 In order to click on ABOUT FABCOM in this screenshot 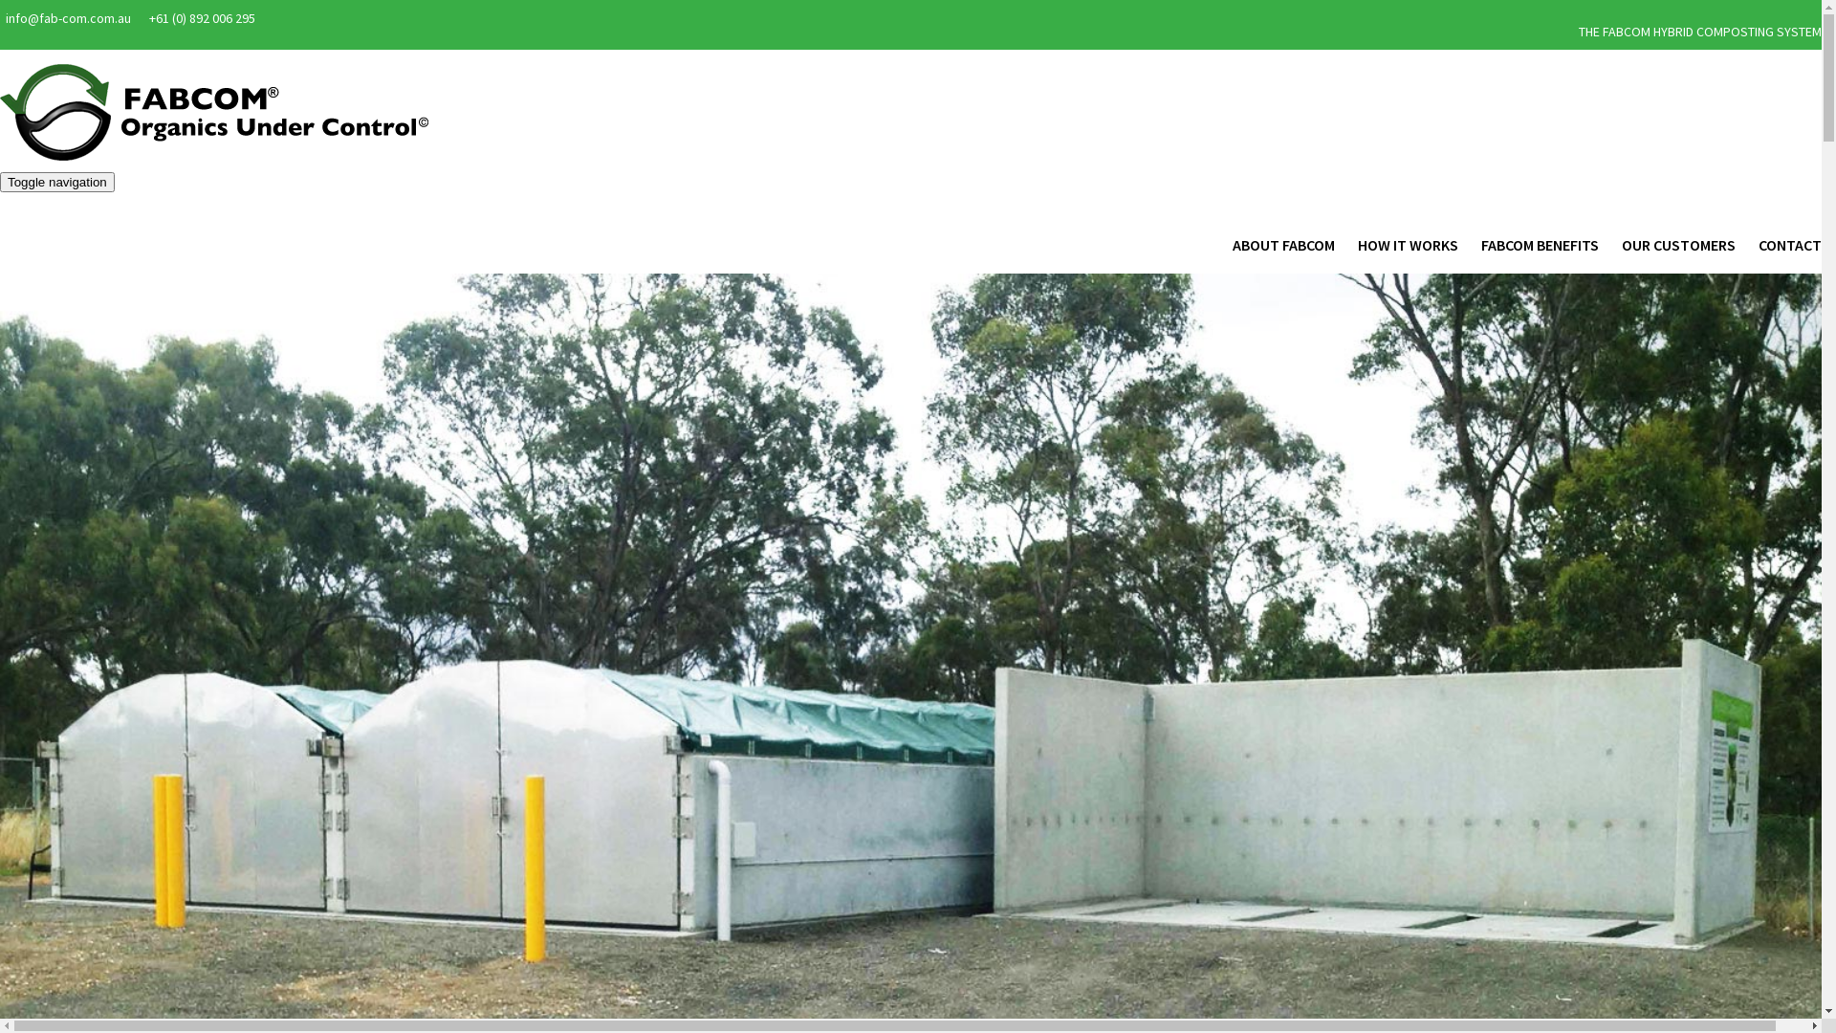, I will do `click(1283, 245)`.